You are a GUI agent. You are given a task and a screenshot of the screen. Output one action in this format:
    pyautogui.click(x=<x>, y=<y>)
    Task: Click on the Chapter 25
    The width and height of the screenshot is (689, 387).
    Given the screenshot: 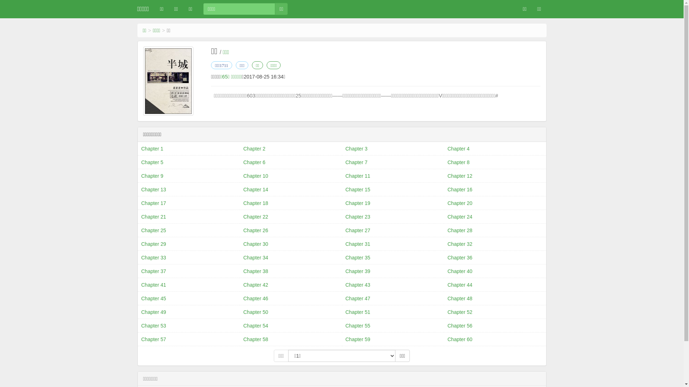 What is the action you would take?
    pyautogui.click(x=189, y=230)
    